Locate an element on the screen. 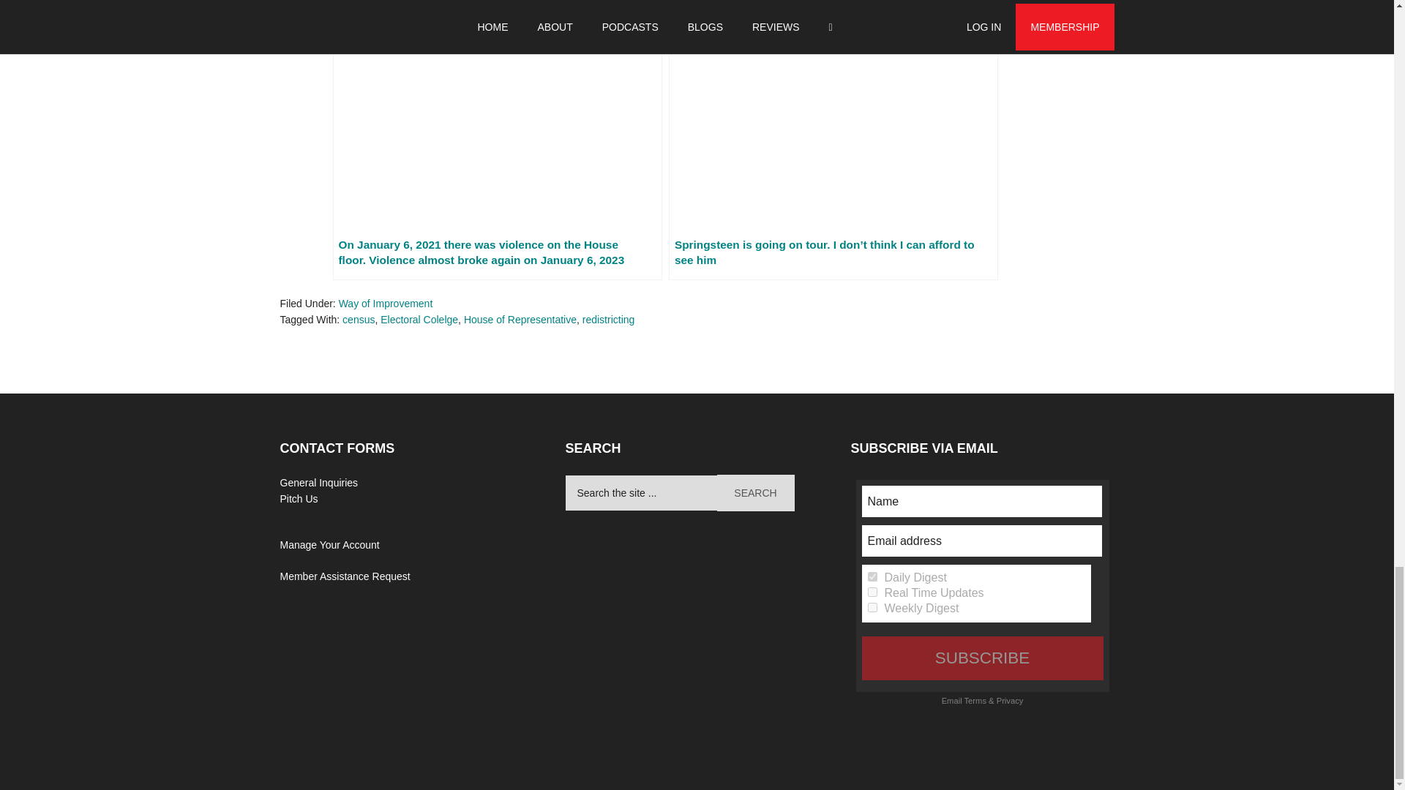 This screenshot has height=790, width=1405. Manage Your Account is located at coordinates (329, 544).